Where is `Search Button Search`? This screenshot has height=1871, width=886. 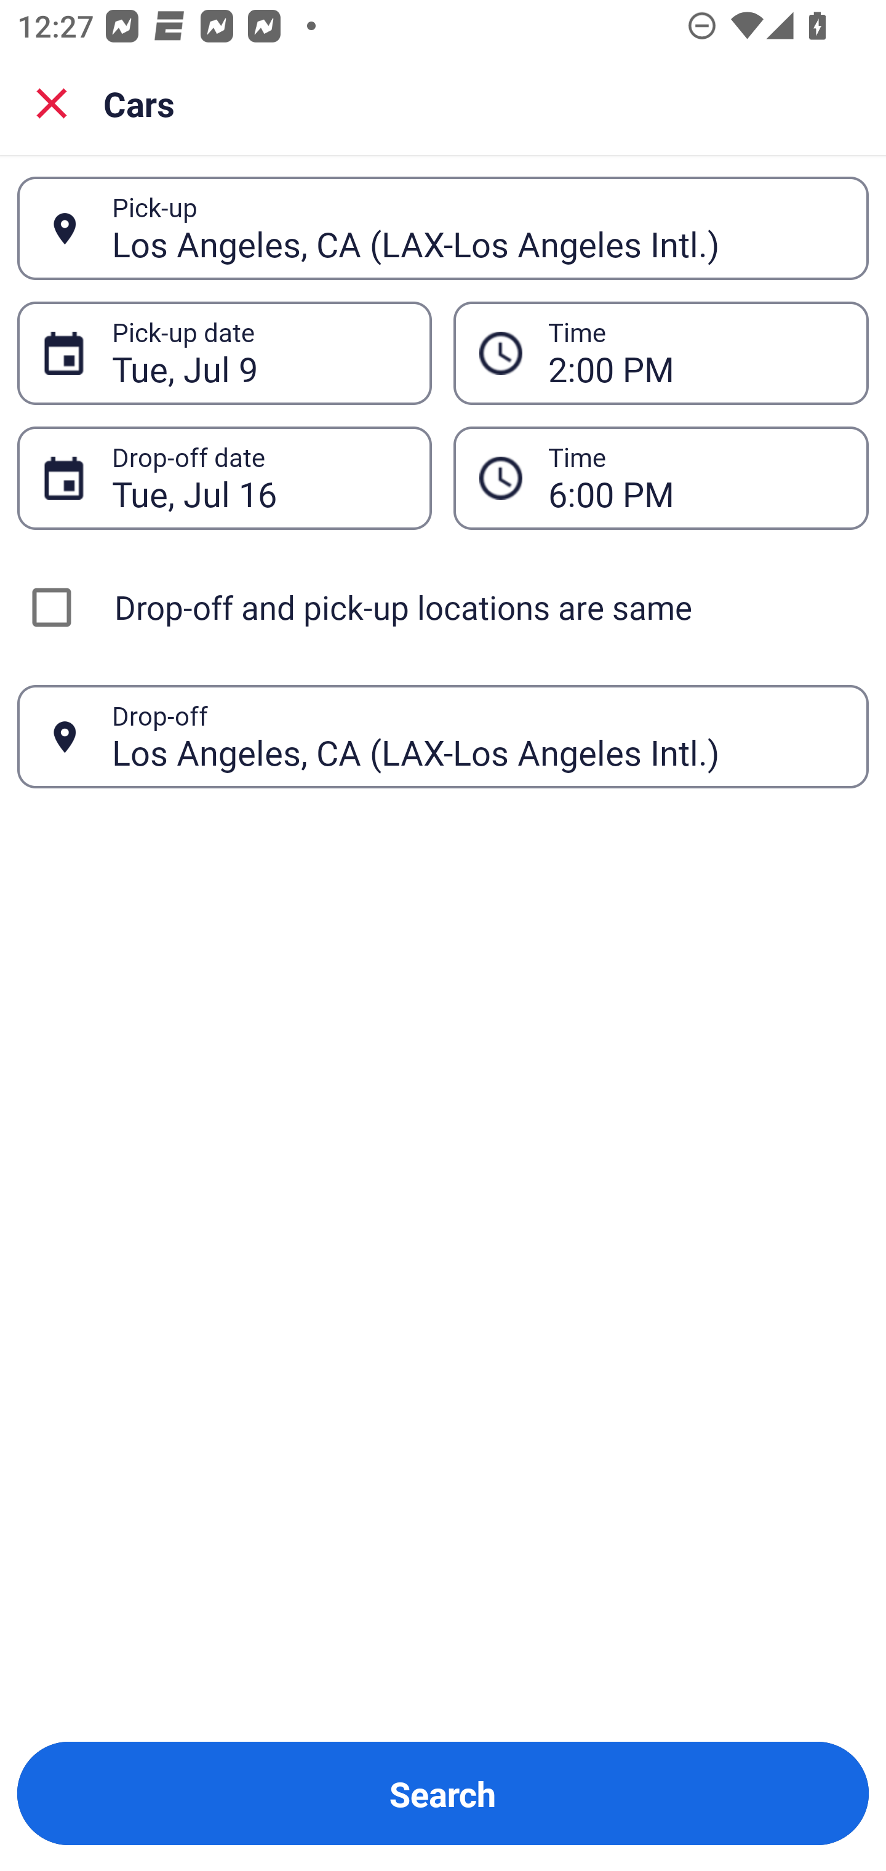 Search Button Search is located at coordinates (443, 1793).